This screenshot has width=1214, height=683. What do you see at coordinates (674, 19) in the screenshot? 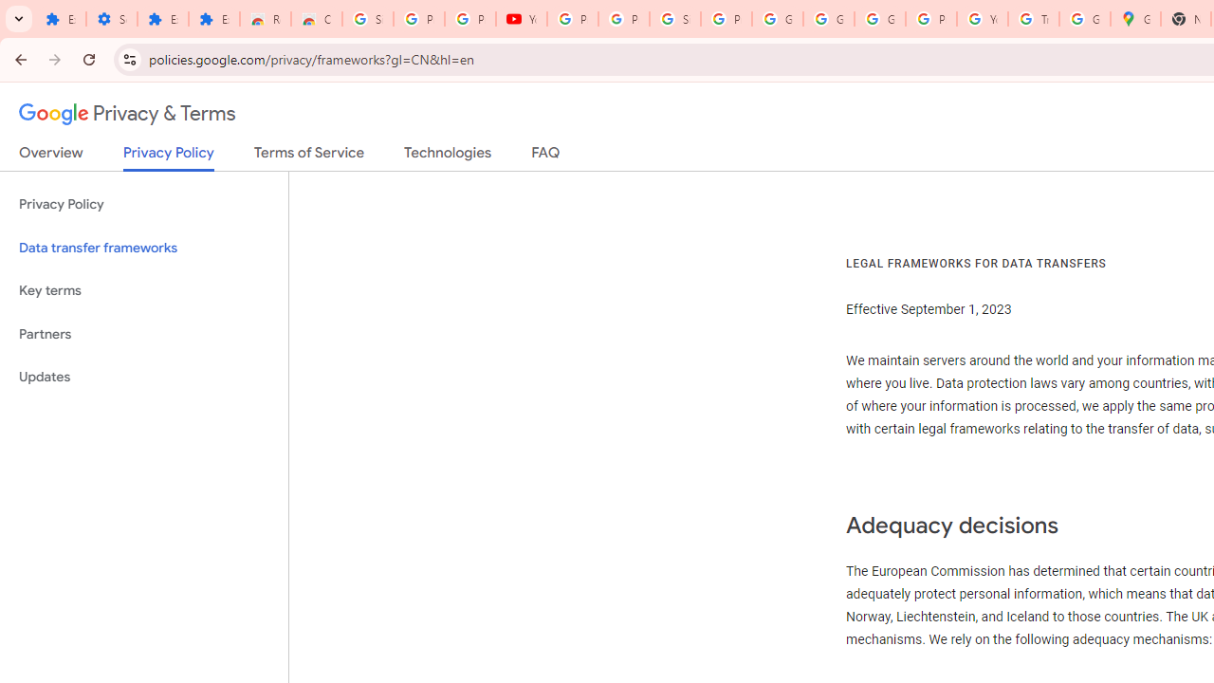
I see `Sign in - Google Accounts` at bounding box center [674, 19].